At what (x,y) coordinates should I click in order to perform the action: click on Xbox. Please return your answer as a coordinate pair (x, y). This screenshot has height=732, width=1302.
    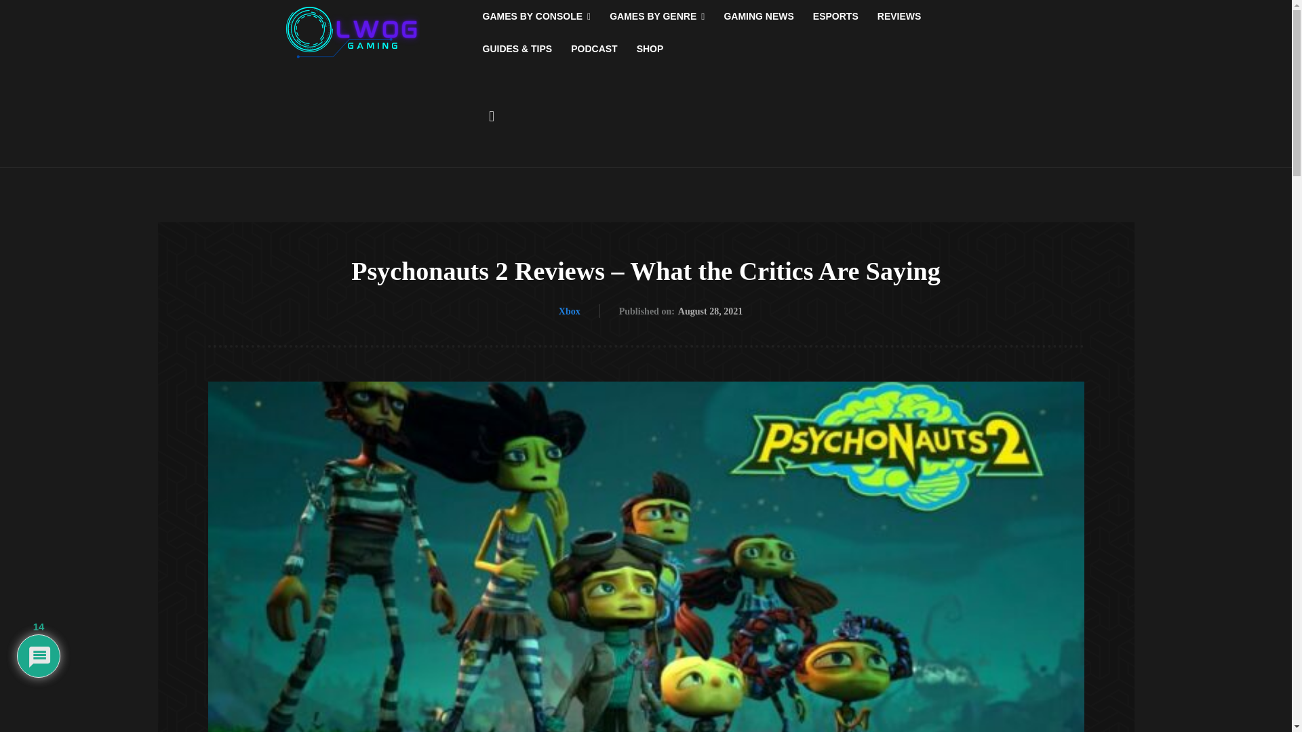
    Looking at the image, I should click on (570, 312).